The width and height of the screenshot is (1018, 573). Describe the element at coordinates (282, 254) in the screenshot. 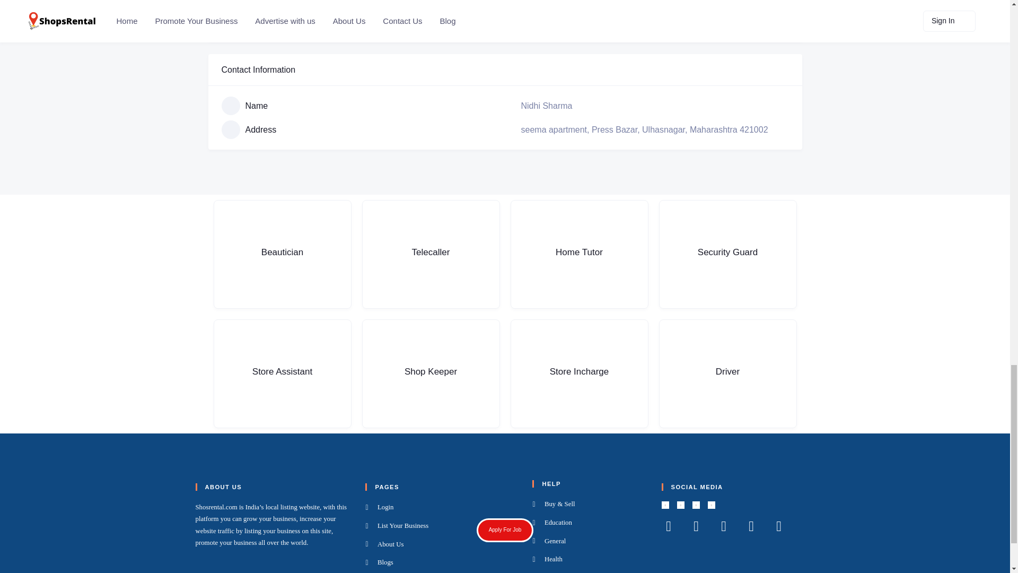

I see `Beautician` at that location.